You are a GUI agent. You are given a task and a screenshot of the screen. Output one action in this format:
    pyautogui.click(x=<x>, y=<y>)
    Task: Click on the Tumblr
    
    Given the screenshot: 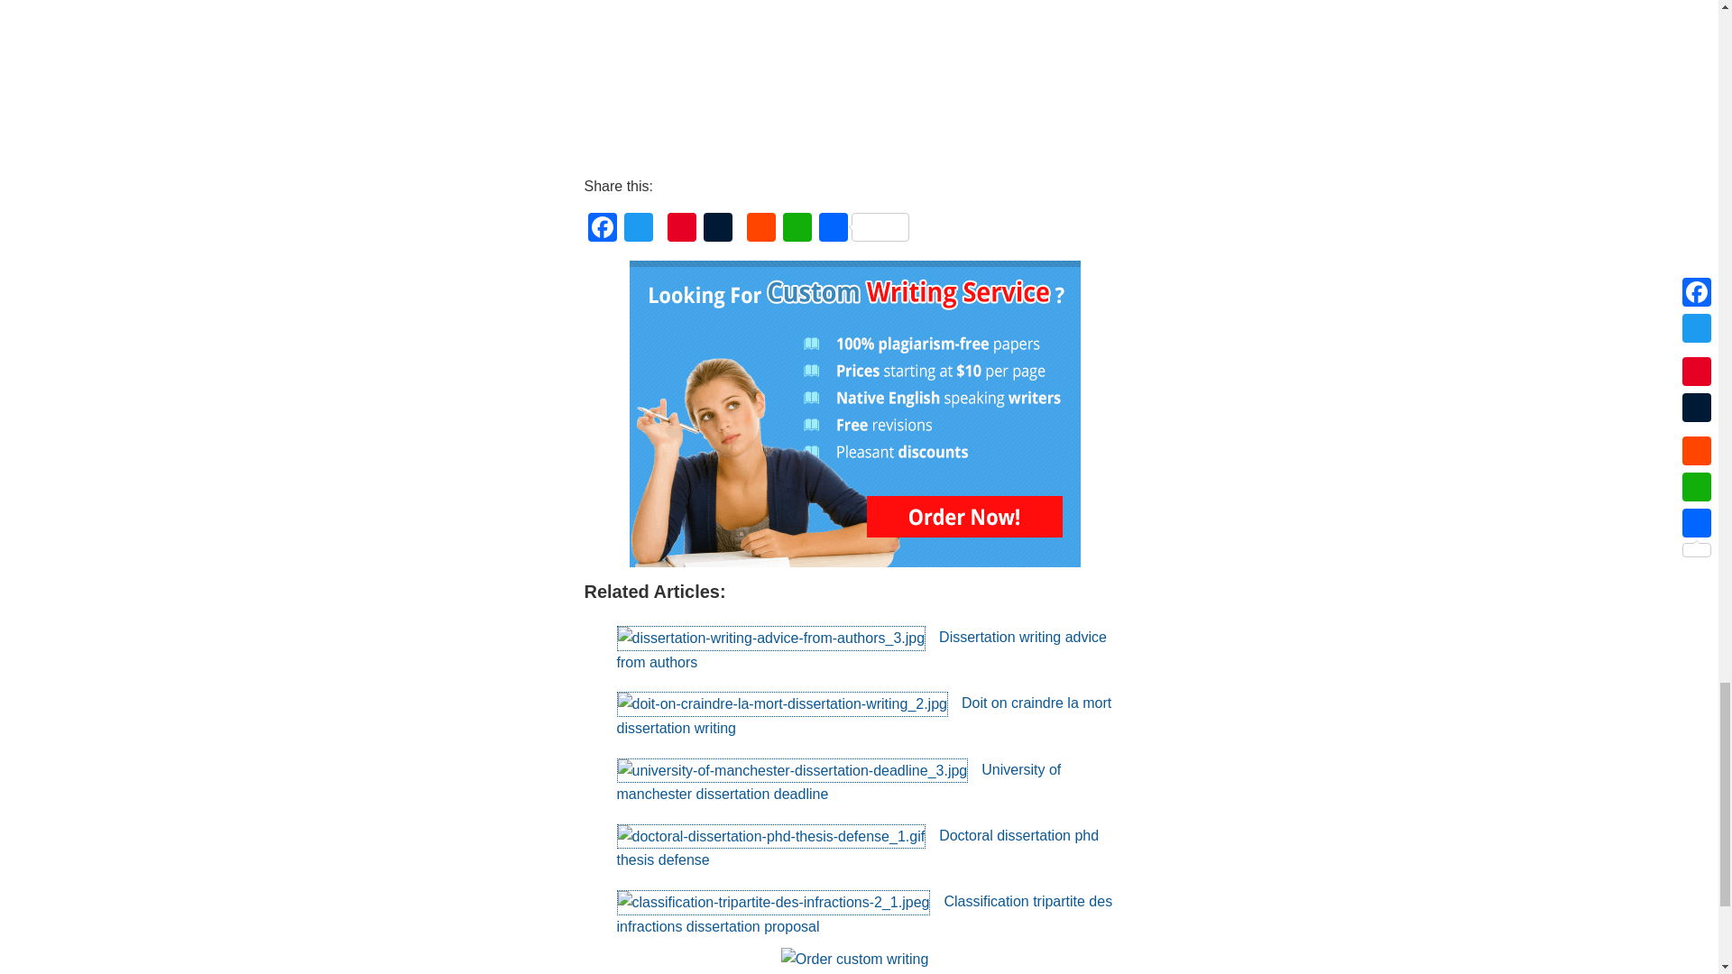 What is the action you would take?
    pyautogui.click(x=718, y=229)
    